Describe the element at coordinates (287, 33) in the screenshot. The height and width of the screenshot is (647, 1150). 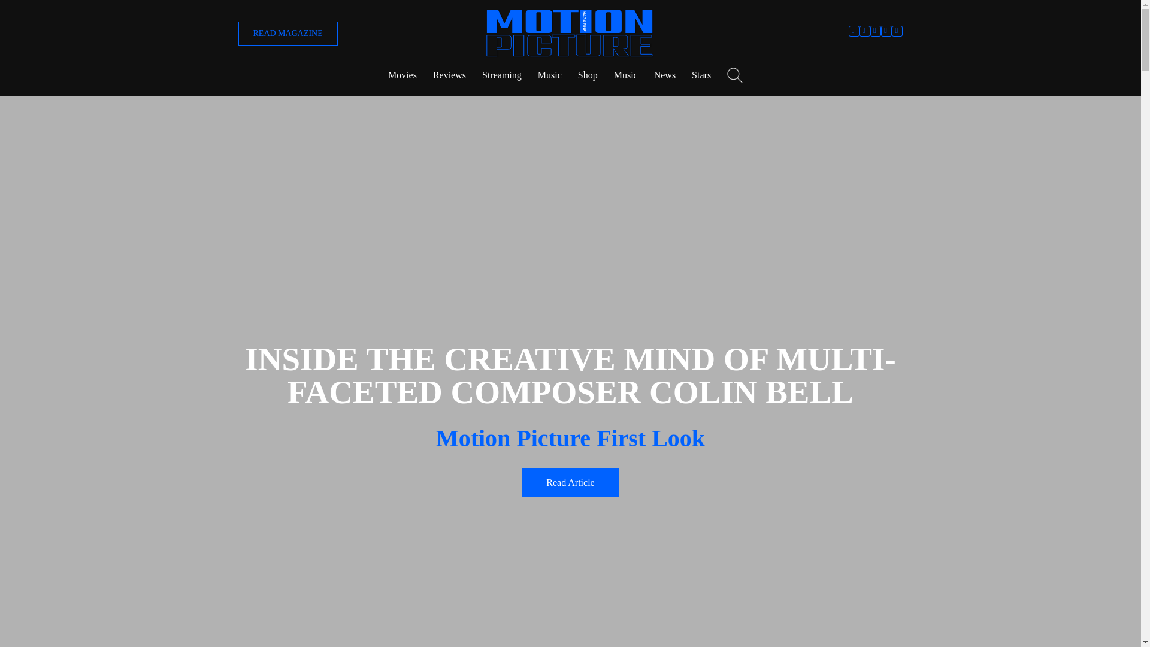
I see `READ MAGAZINE` at that location.